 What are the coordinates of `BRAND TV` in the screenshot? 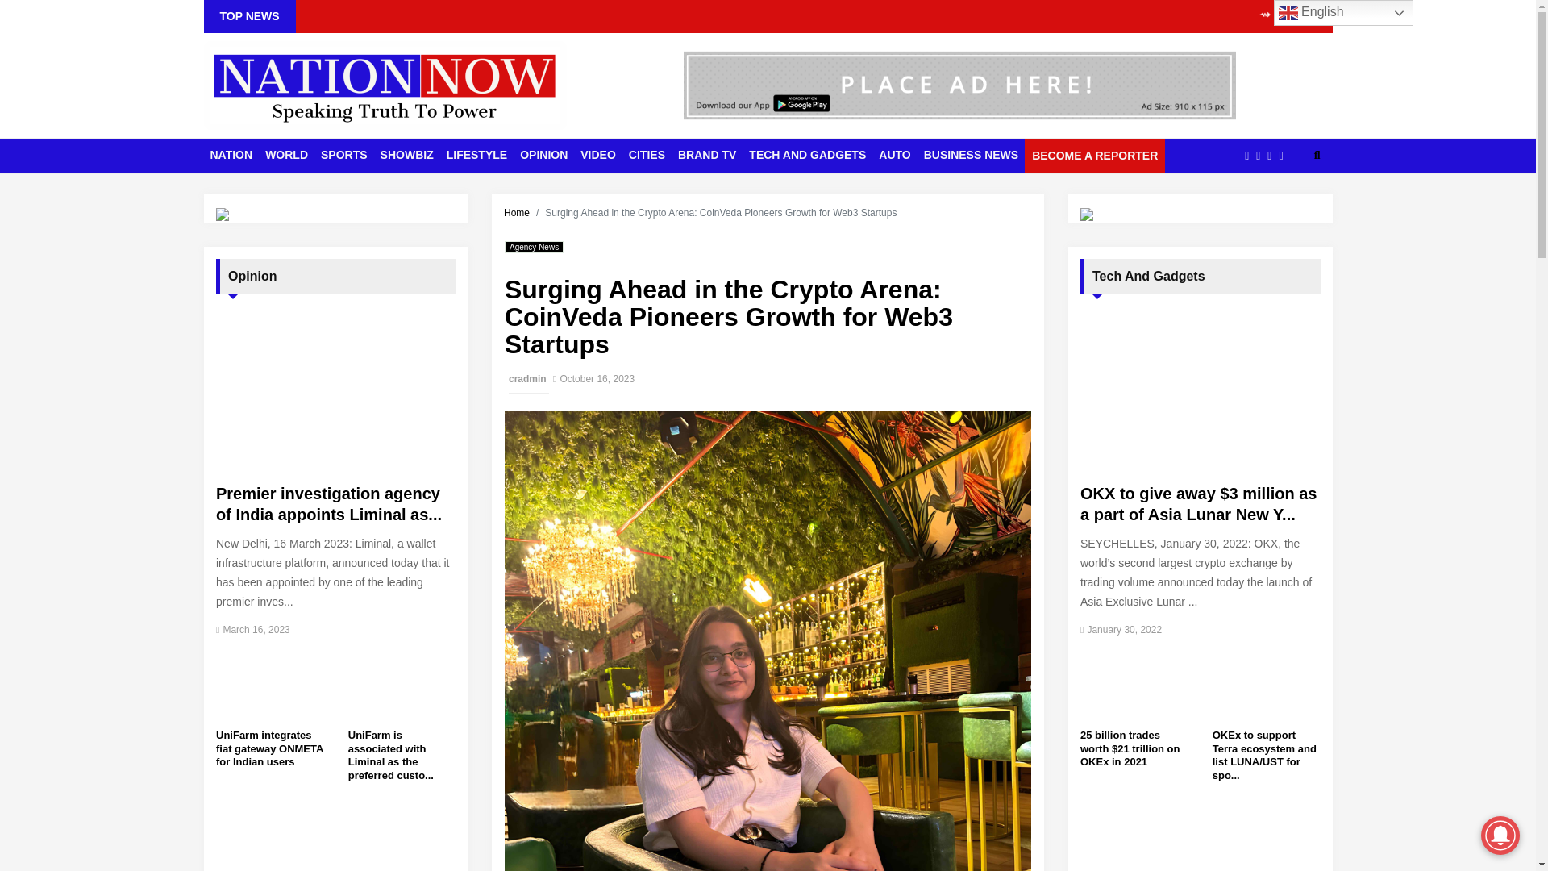 It's located at (707, 155).